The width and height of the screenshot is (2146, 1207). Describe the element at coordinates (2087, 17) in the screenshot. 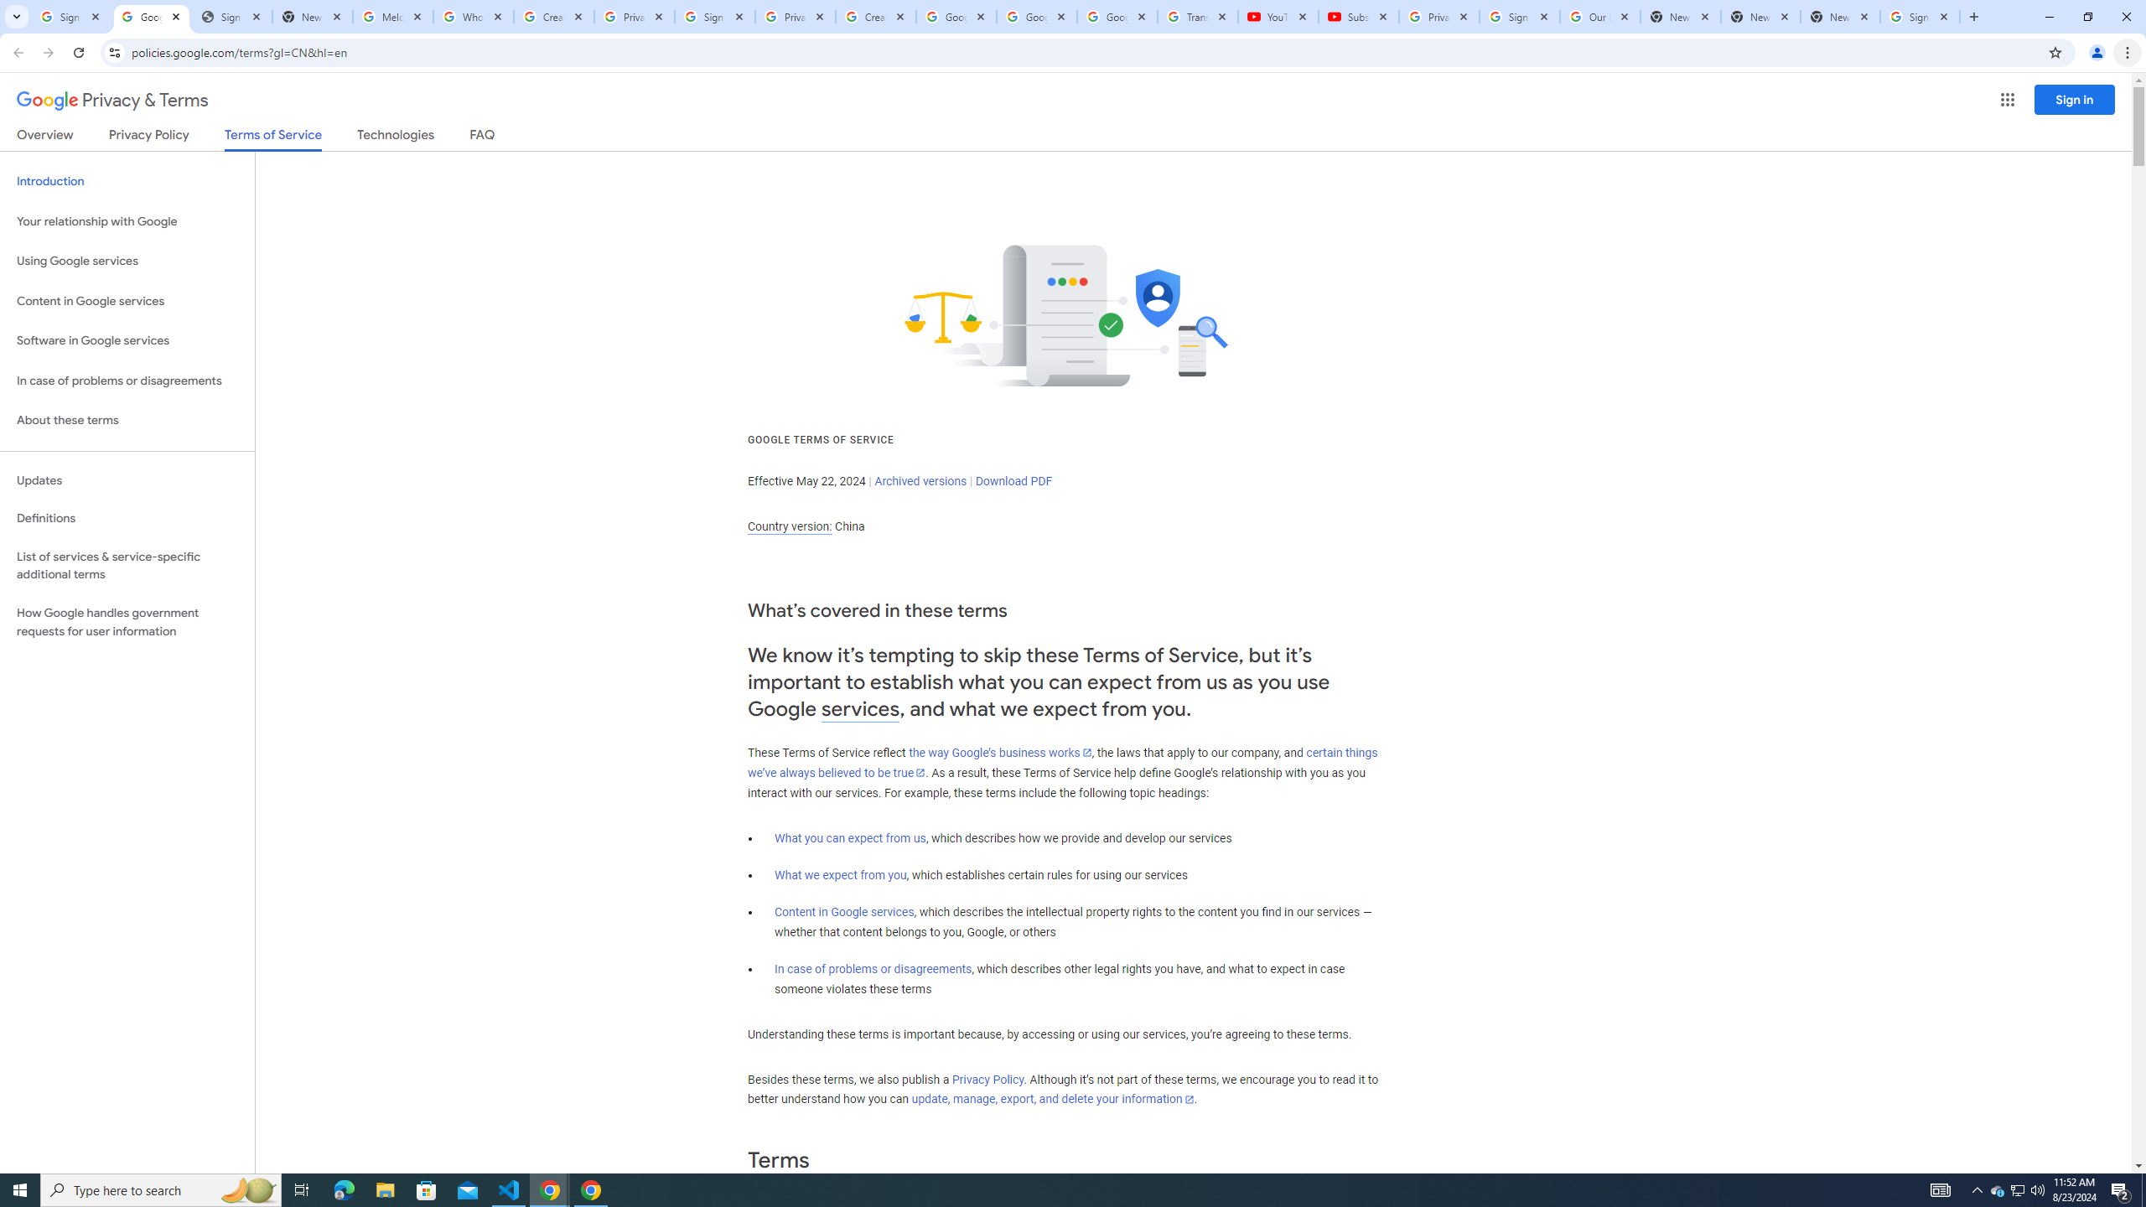

I see `Restore` at that location.